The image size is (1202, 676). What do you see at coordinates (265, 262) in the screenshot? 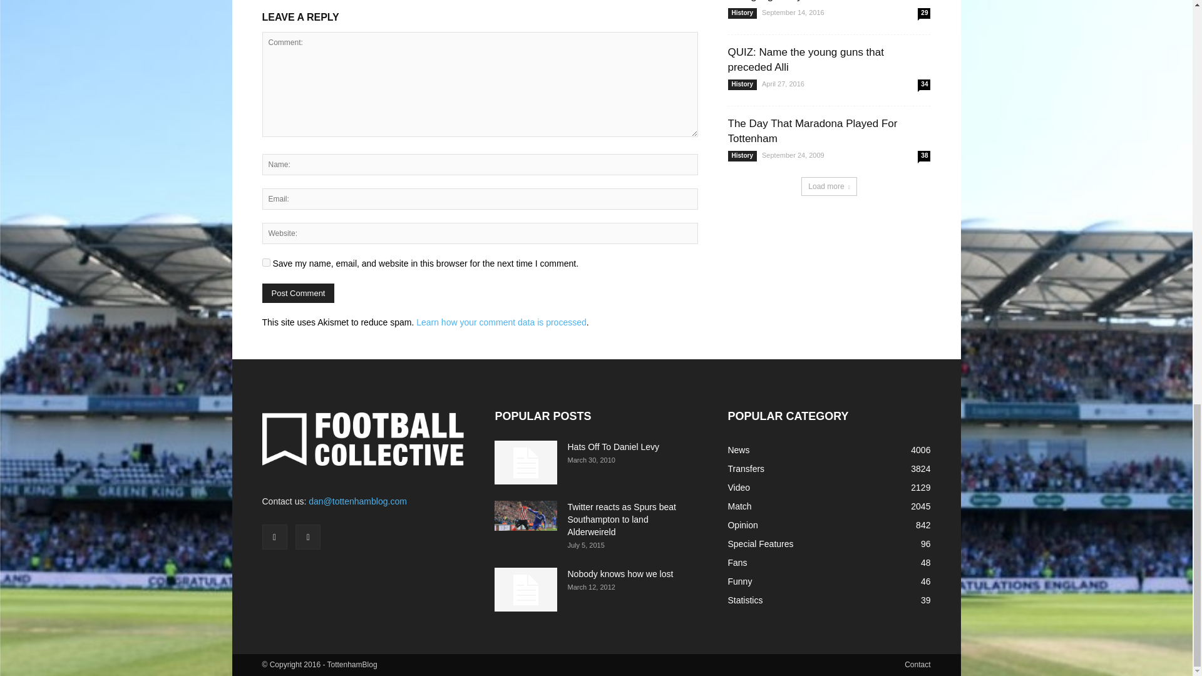
I see `yes` at bounding box center [265, 262].